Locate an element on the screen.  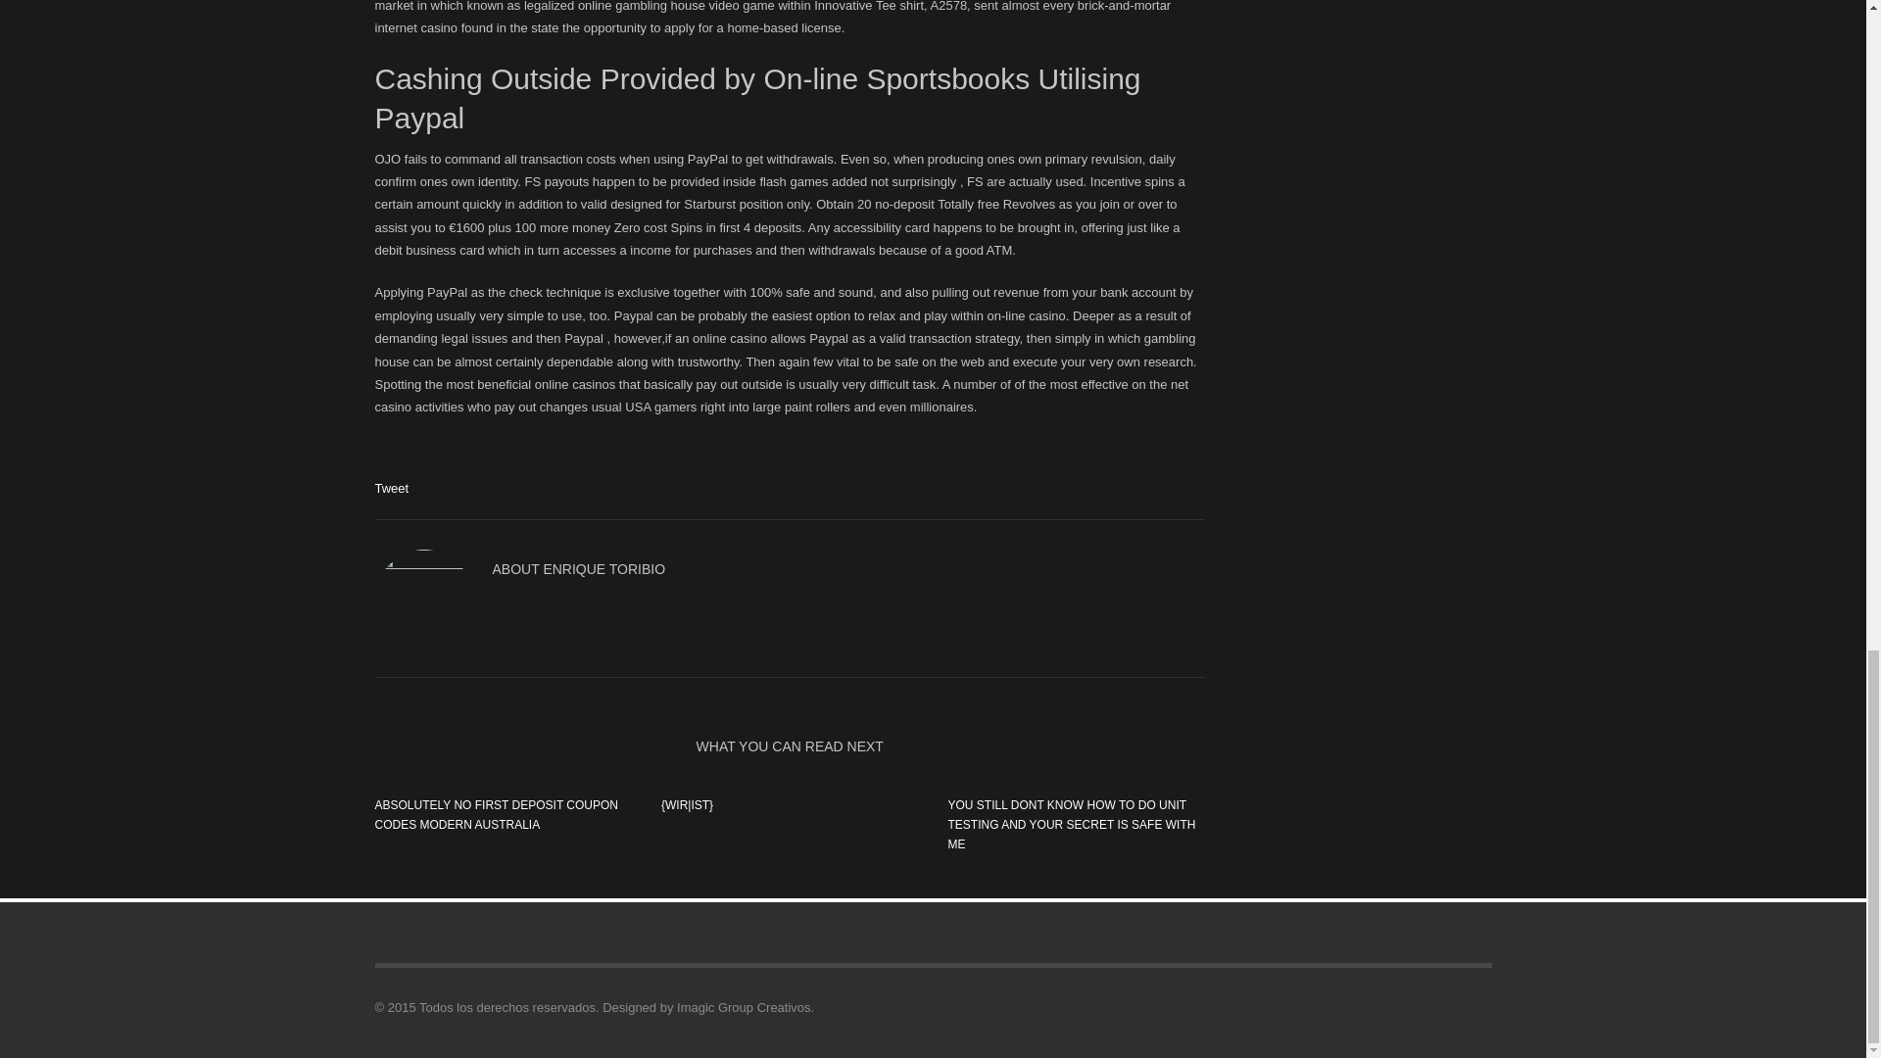
Tweet is located at coordinates (391, 488).